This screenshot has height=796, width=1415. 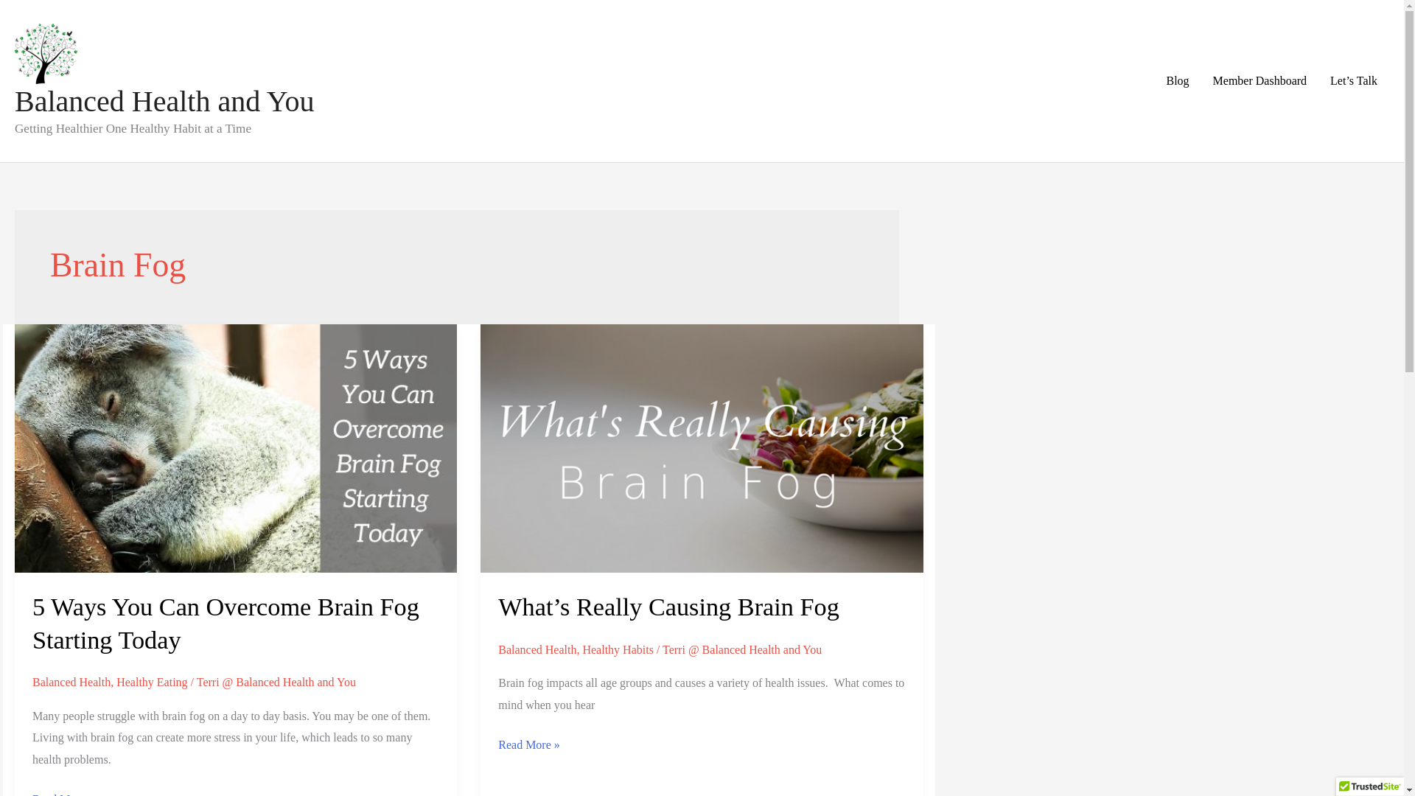 I want to click on Healthy Eating, so click(x=151, y=682).